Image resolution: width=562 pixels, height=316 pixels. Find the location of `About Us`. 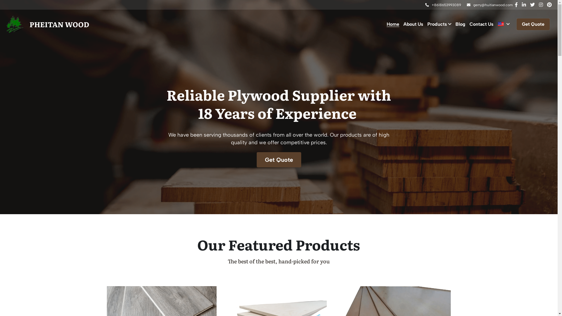

About Us is located at coordinates (413, 24).